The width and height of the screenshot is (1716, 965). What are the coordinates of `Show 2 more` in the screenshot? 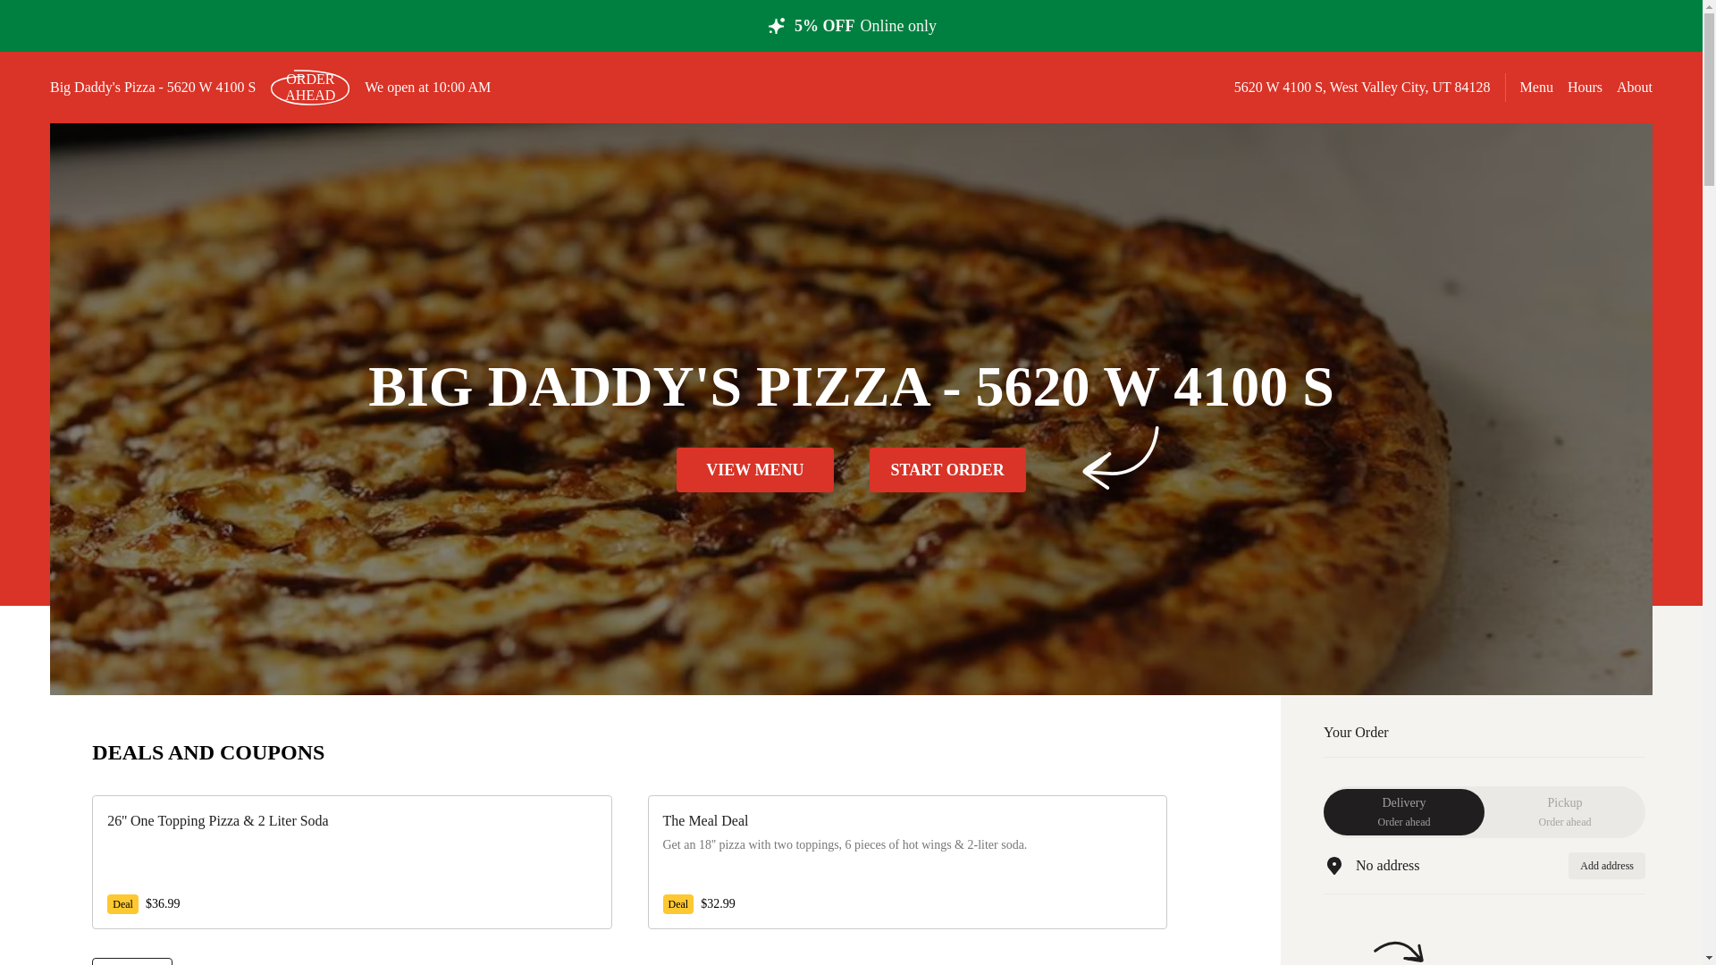 It's located at (1403, 812).